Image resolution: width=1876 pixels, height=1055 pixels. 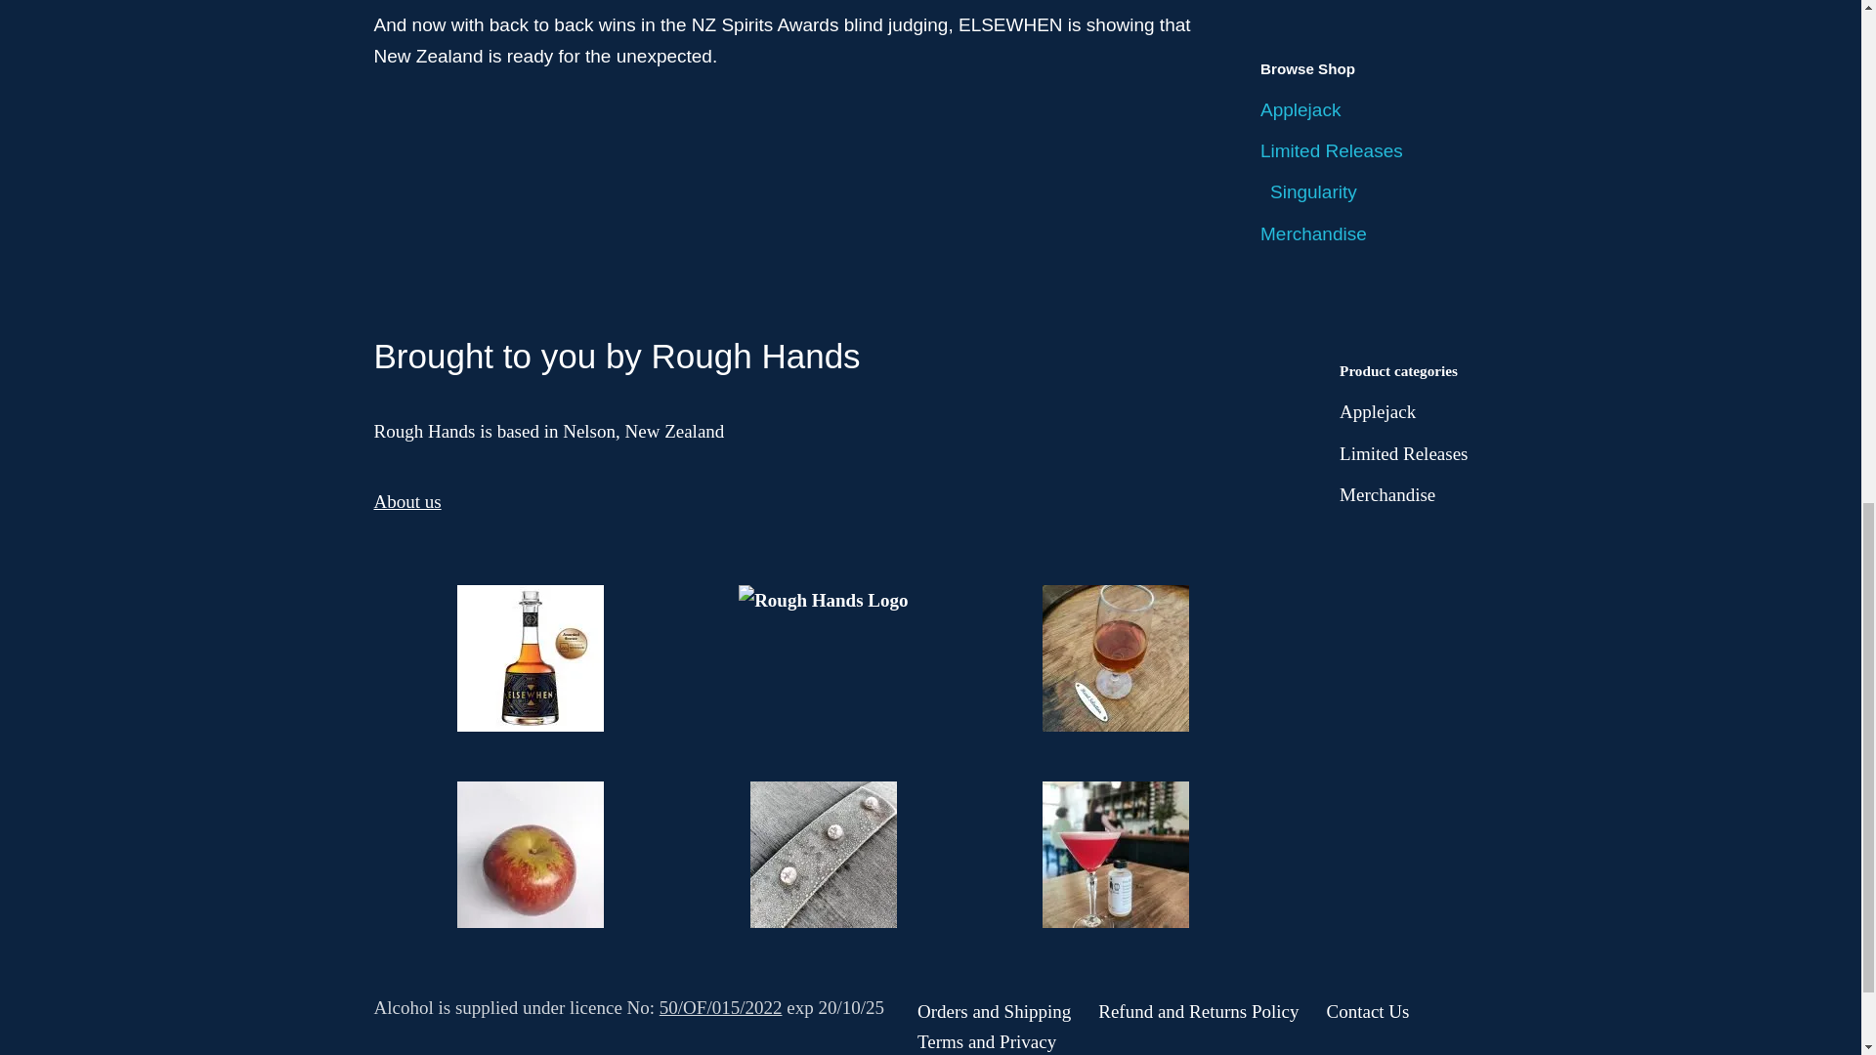 I want to click on Singularity, so click(x=1313, y=191).